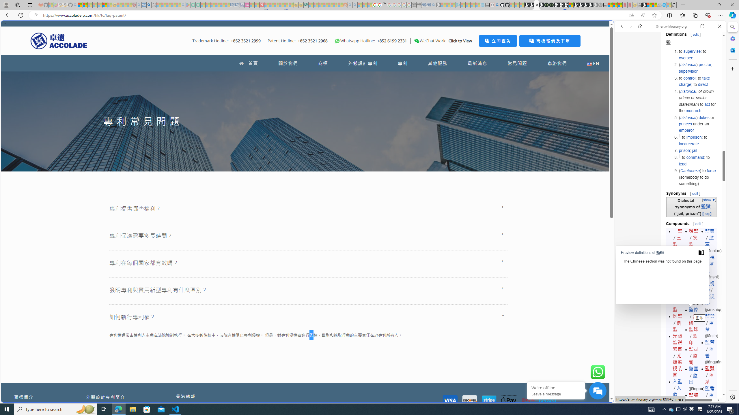  Describe the element at coordinates (568, 346) in the screenshot. I see `google_privacy_policy_zh-CN.pdf` at that location.